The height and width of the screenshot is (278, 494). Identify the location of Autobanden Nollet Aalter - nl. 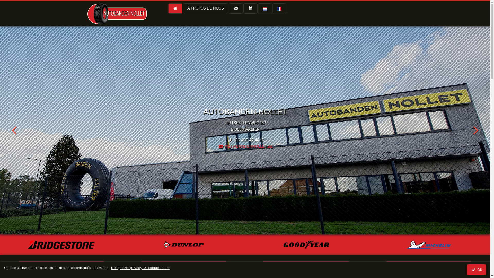
(265, 9).